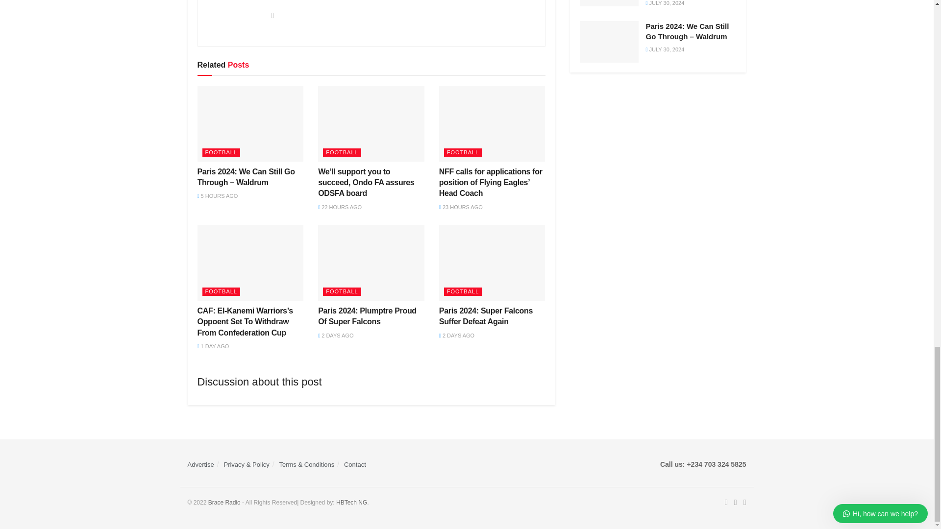 This screenshot has height=529, width=941. Describe the element at coordinates (351, 503) in the screenshot. I see `Jegtheme` at that location.